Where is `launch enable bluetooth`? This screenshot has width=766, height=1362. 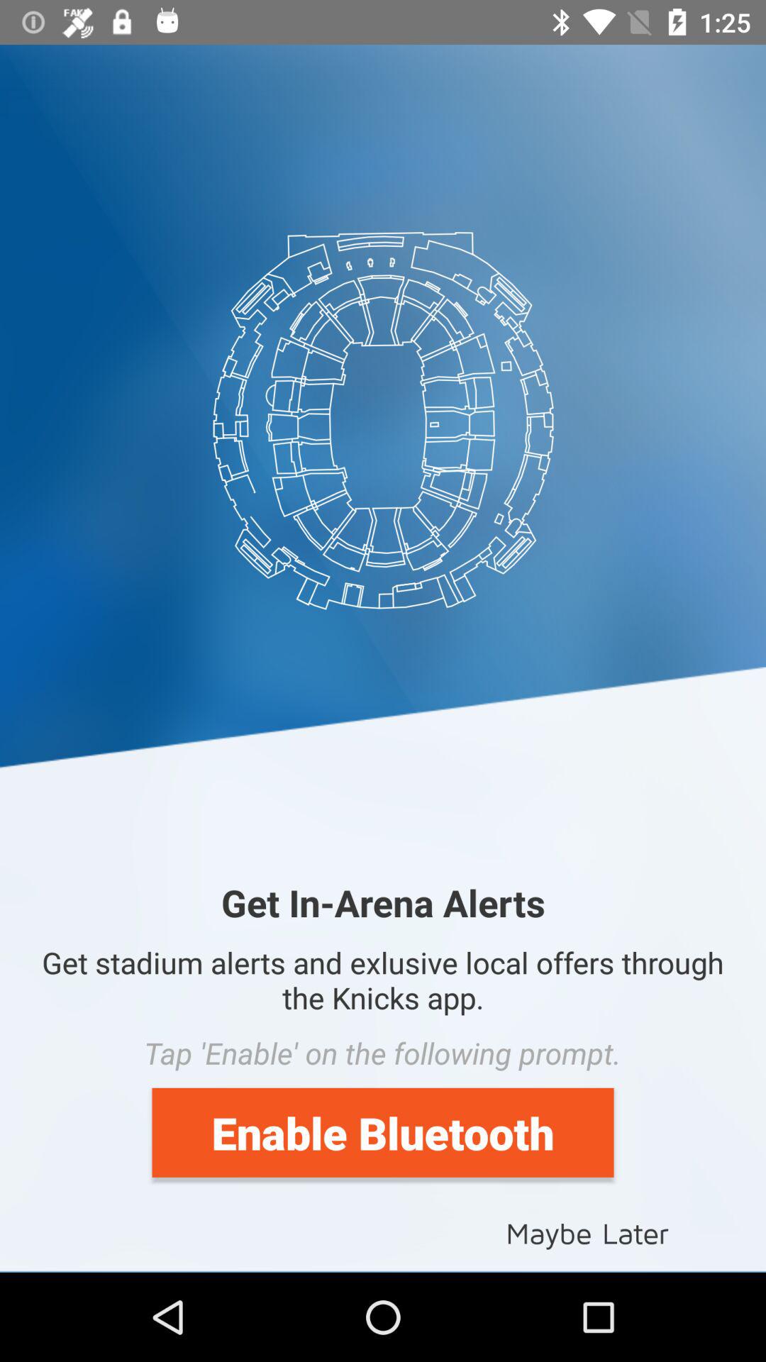
launch enable bluetooth is located at coordinates (383, 1132).